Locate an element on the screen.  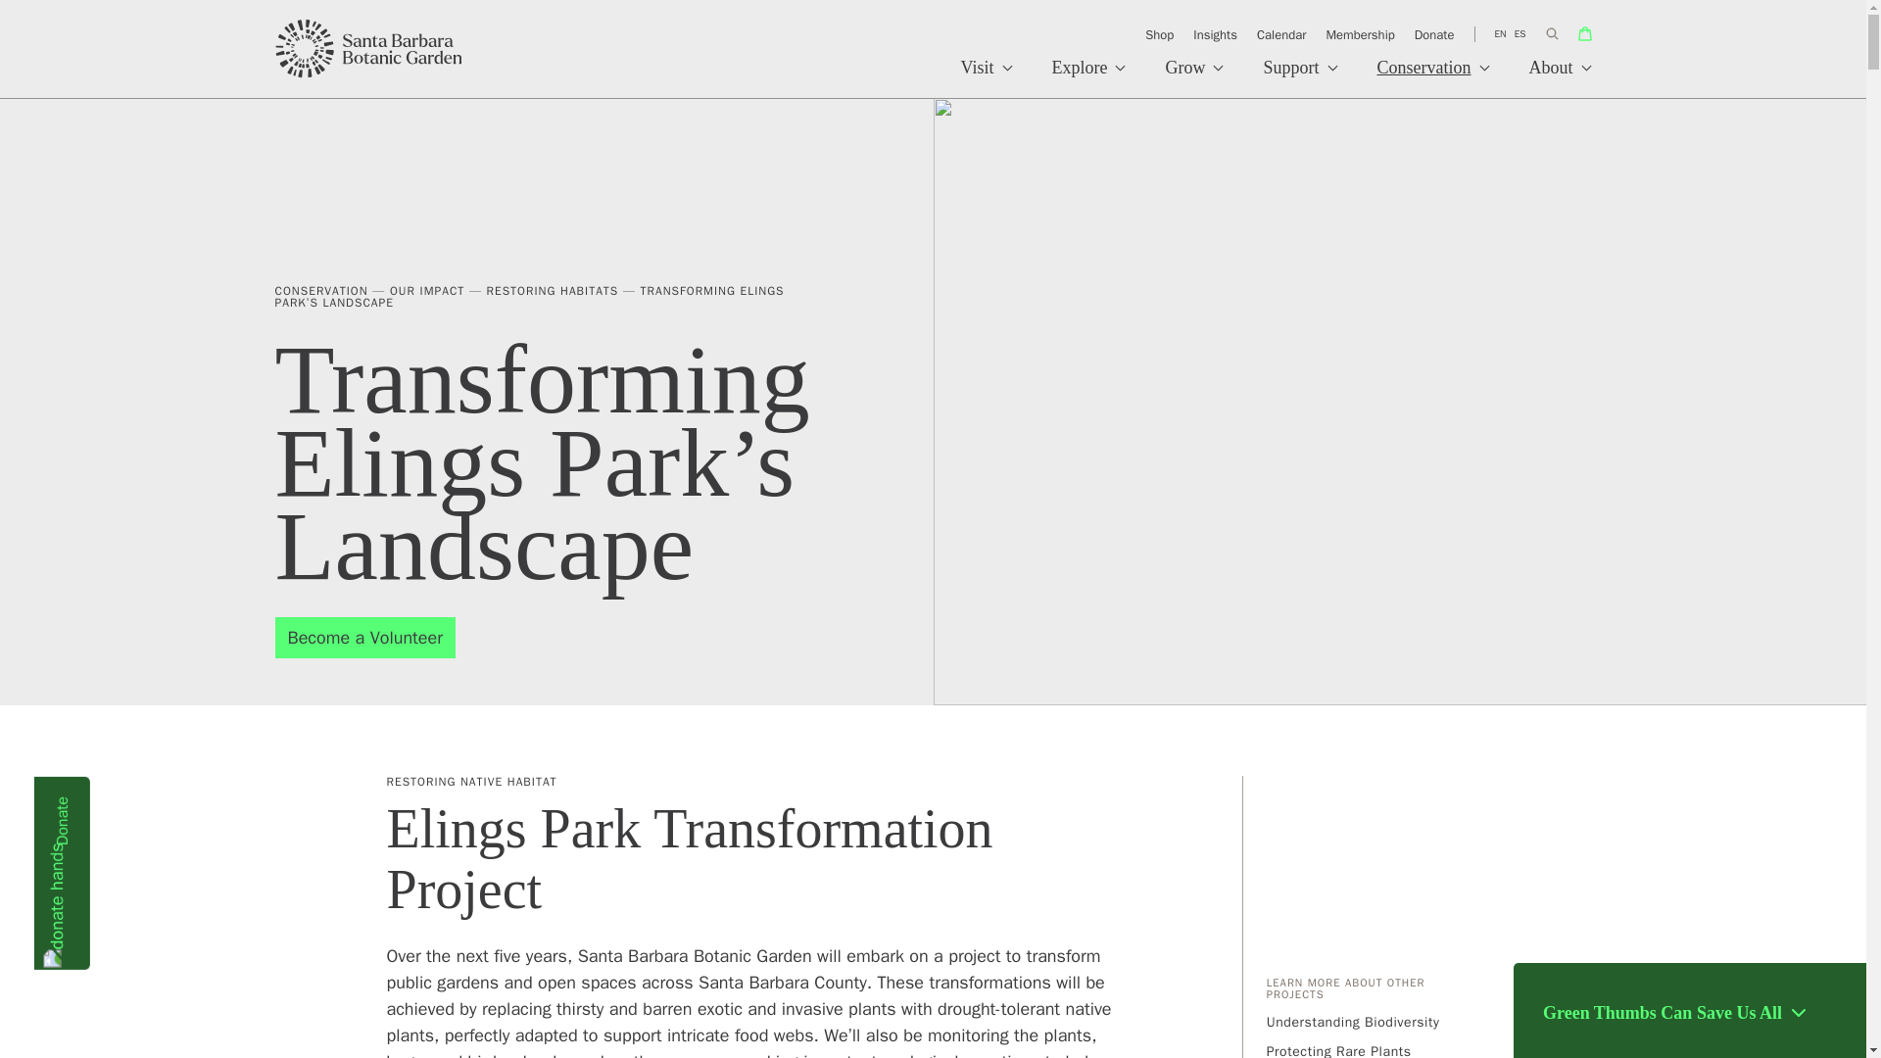
Explore is located at coordinates (1089, 79).